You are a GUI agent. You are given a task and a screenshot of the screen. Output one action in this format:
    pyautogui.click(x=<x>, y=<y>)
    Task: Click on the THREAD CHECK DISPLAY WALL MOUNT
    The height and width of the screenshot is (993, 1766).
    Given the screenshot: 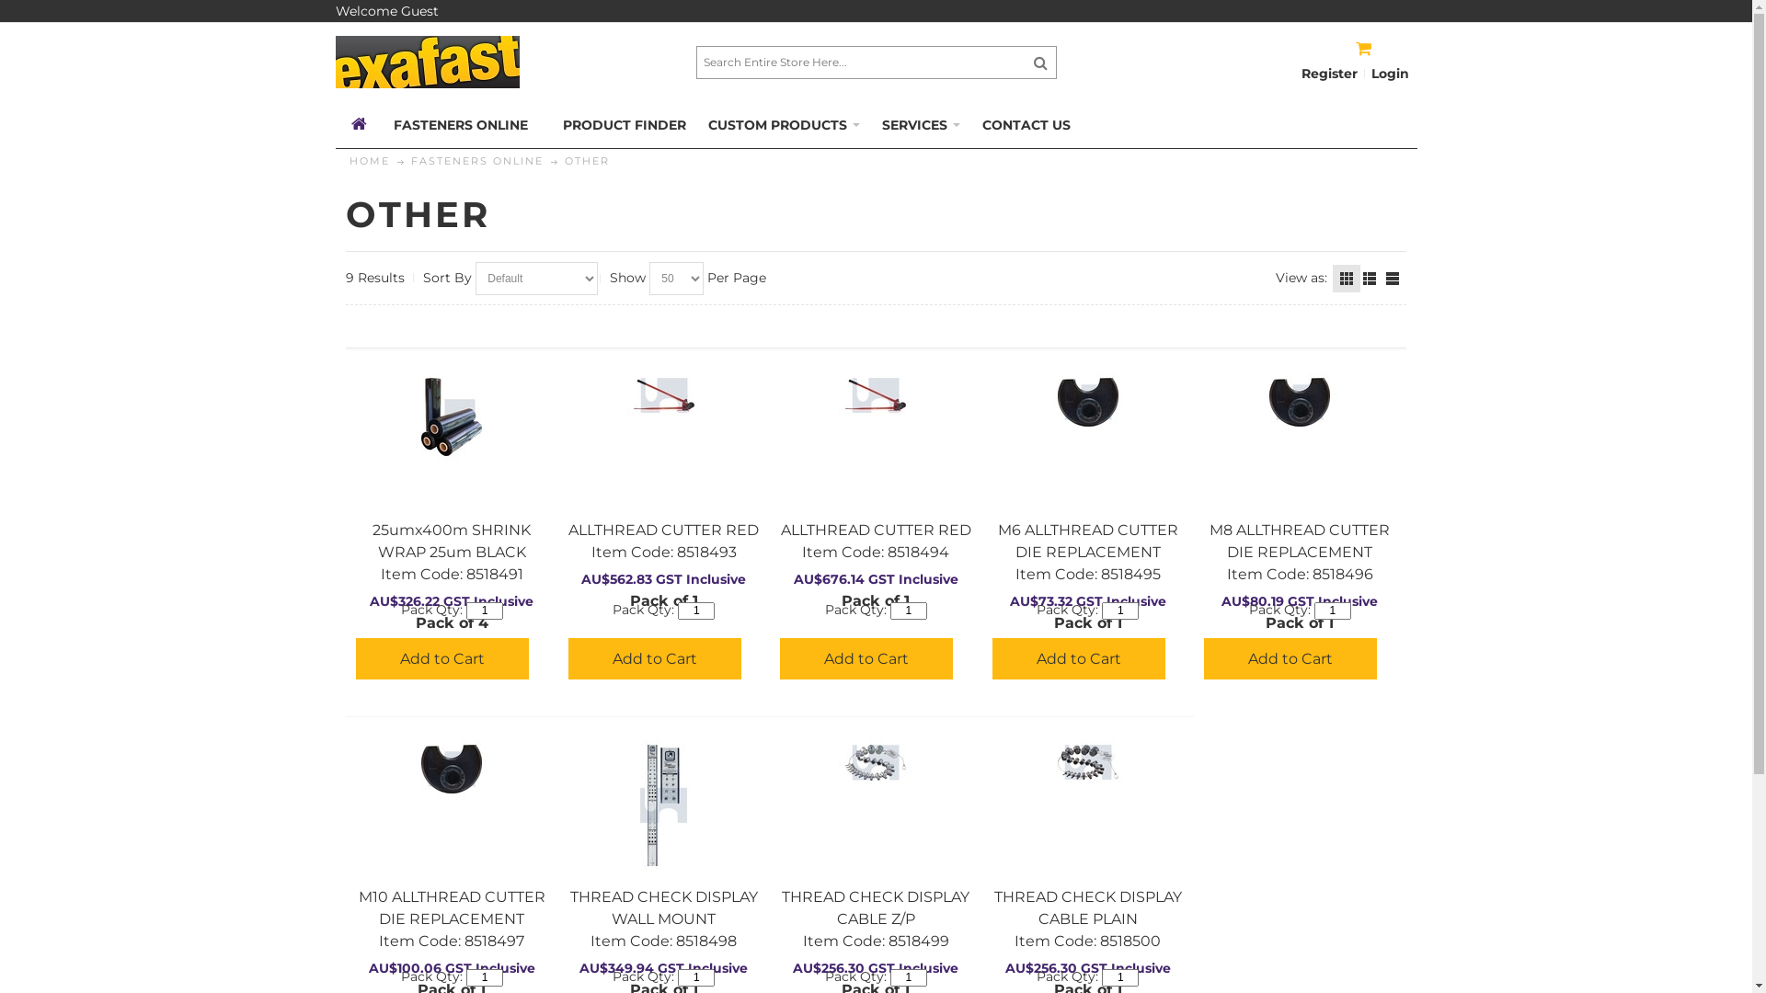 What is the action you would take?
    pyautogui.click(x=664, y=908)
    